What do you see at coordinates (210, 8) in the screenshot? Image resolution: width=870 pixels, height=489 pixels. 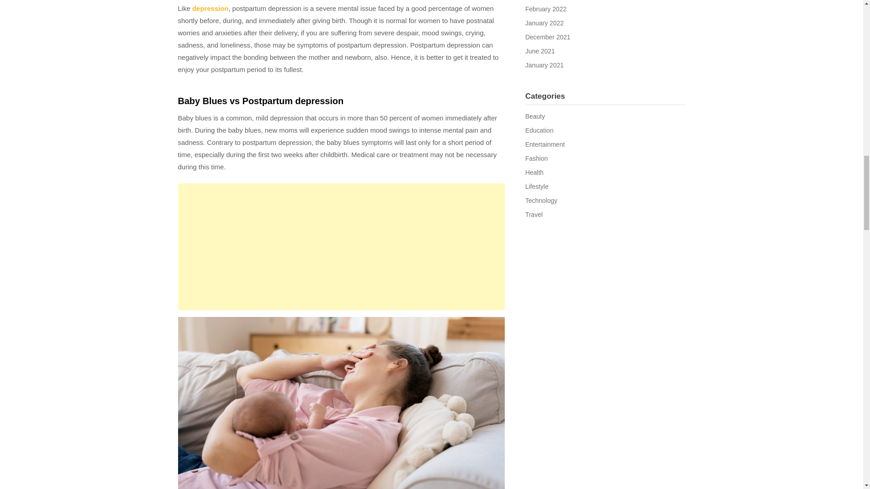 I see `depression` at bounding box center [210, 8].